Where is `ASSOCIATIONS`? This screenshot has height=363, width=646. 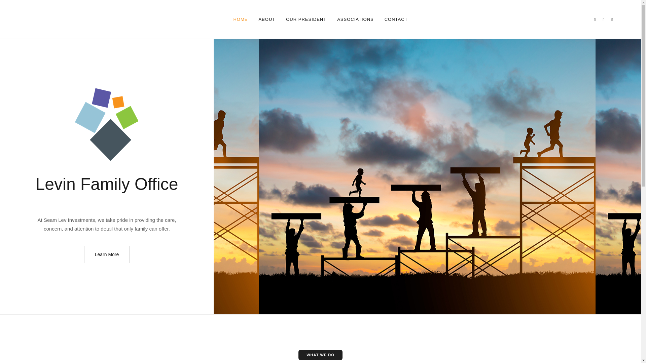
ASSOCIATIONS is located at coordinates (355, 19).